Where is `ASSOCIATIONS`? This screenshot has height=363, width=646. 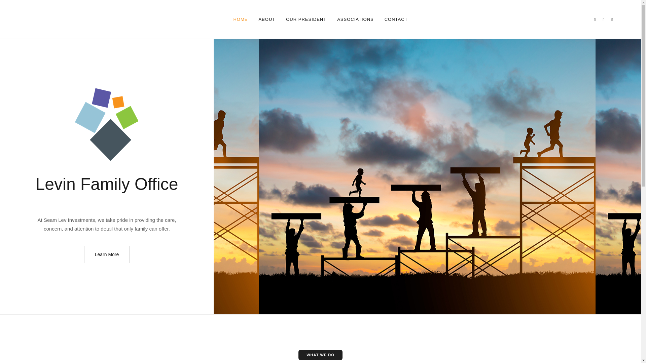
ASSOCIATIONS is located at coordinates (355, 19).